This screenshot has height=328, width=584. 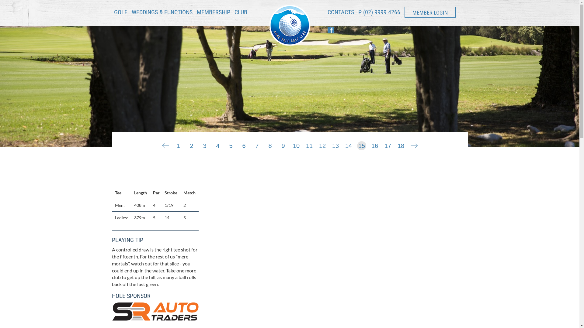 I want to click on 4, so click(x=218, y=145).